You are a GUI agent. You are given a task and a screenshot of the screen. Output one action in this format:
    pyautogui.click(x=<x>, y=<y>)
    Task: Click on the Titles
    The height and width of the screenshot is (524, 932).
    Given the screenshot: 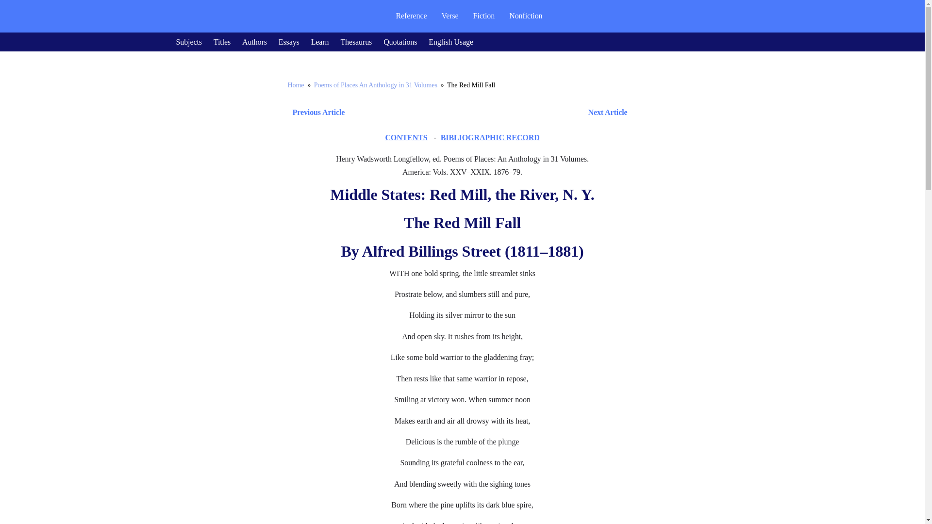 What is the action you would take?
    pyautogui.click(x=221, y=42)
    